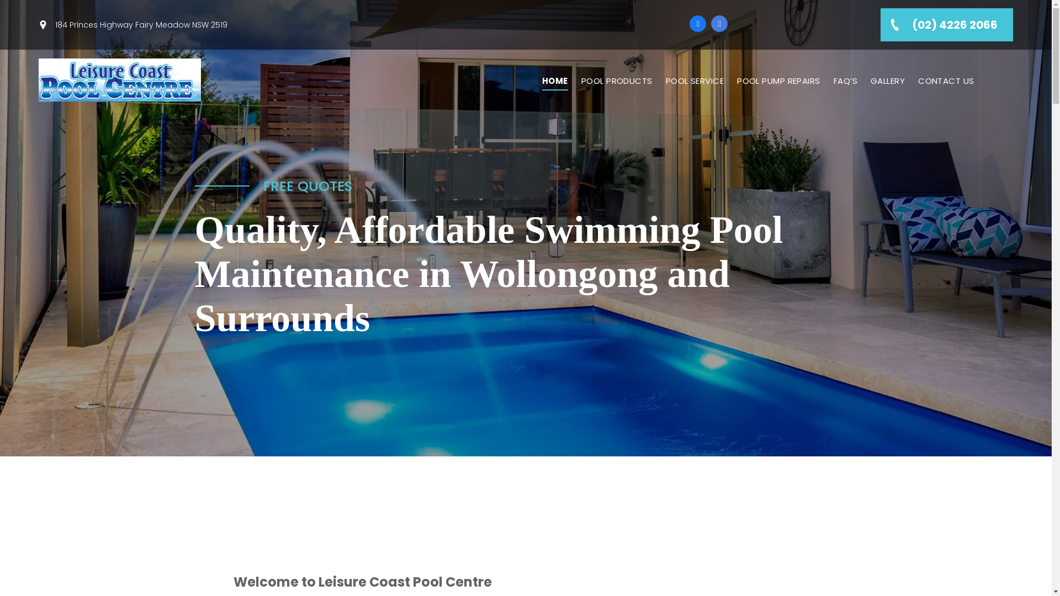 Image resolution: width=1060 pixels, height=596 pixels. What do you see at coordinates (946, 82) in the screenshot?
I see `CONTACT US` at bounding box center [946, 82].